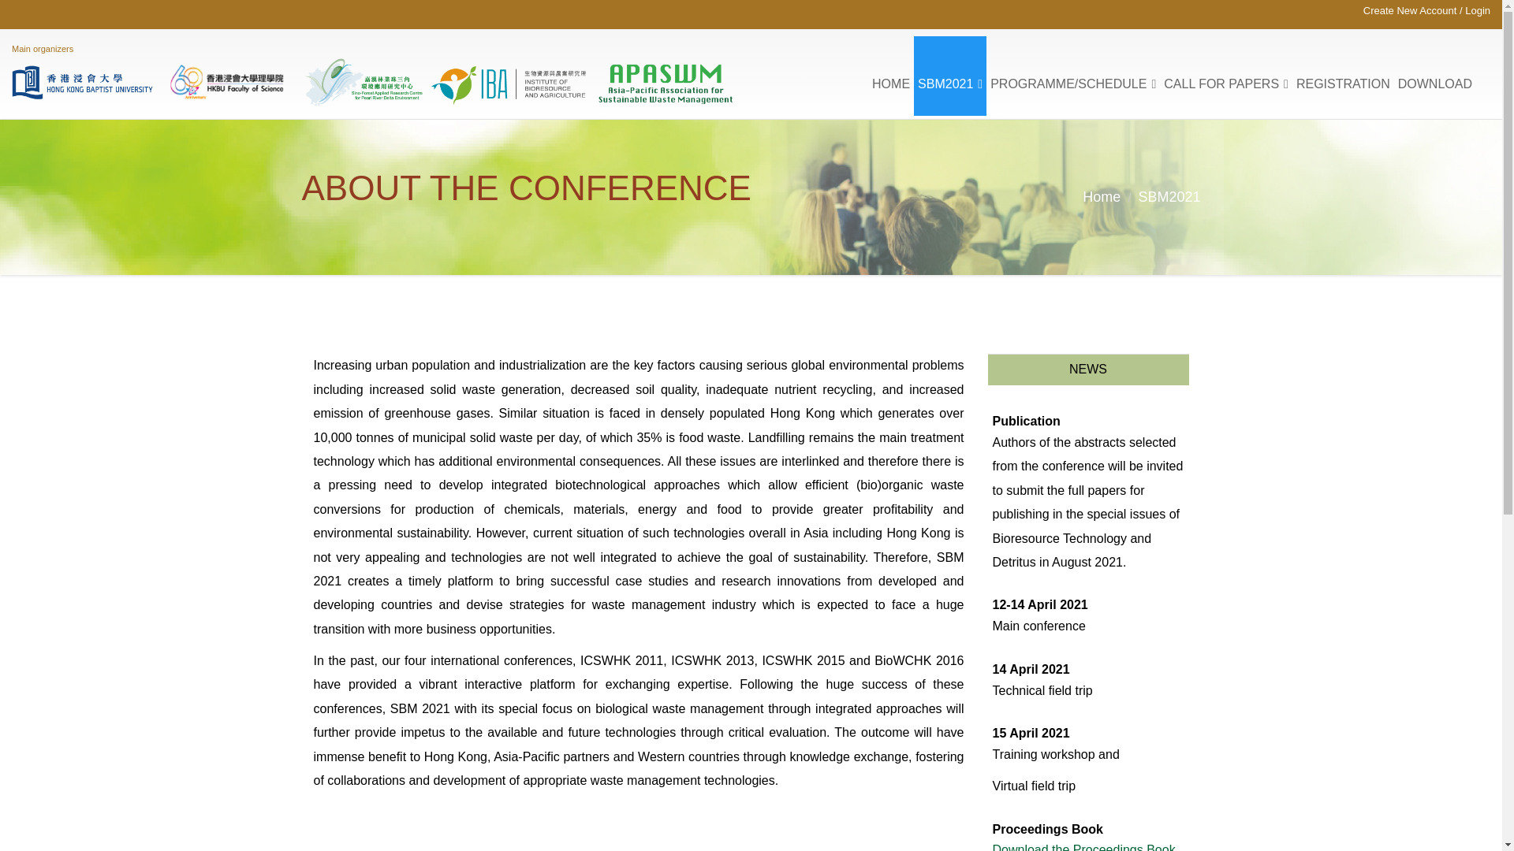 The width and height of the screenshot is (1514, 851). Describe the element at coordinates (1344, 76) in the screenshot. I see `REGISTRATION` at that location.